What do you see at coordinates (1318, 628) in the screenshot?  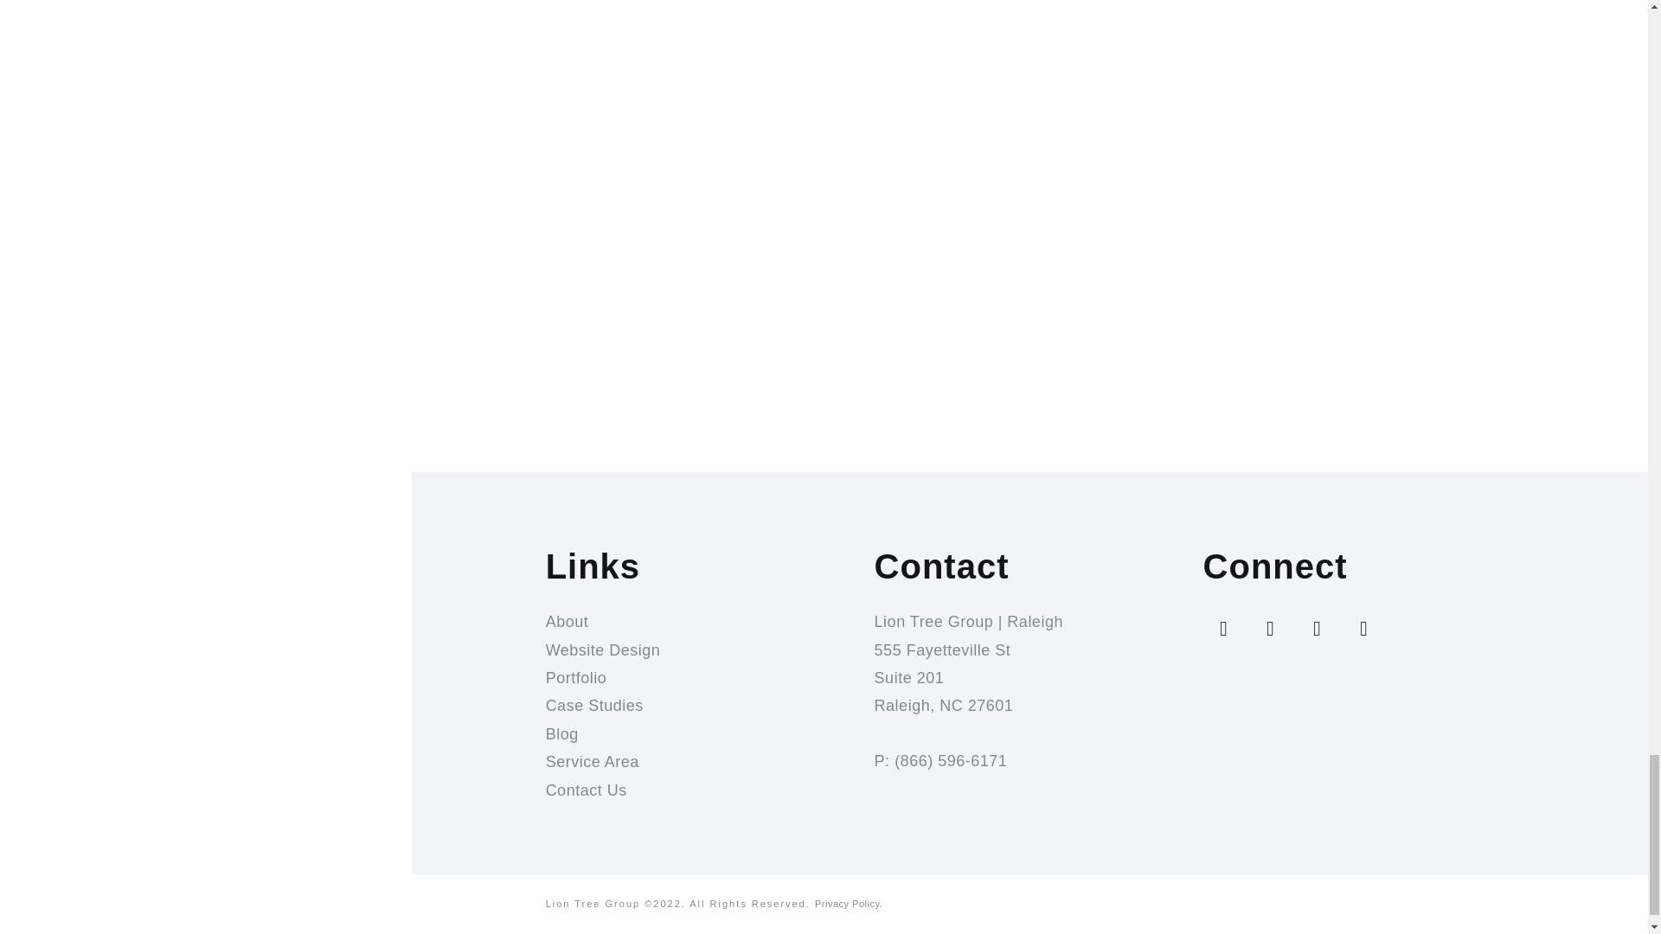 I see `Youtube` at bounding box center [1318, 628].